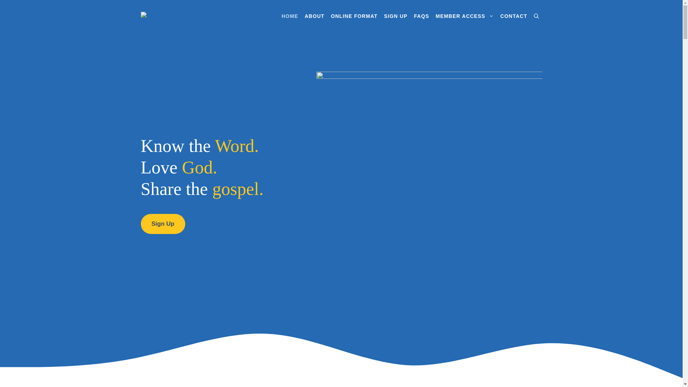 Image resolution: width=688 pixels, height=387 pixels. Describe the element at coordinates (465, 16) in the screenshot. I see `MEMBER ACCESS` at that location.